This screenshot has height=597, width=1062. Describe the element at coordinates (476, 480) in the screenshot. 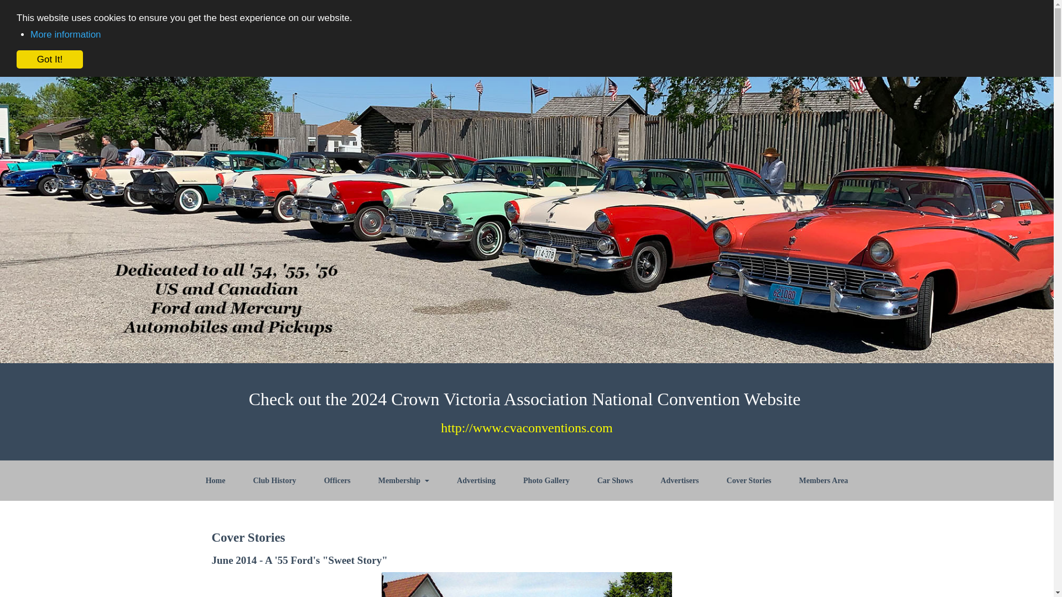

I see `Advertising` at that location.